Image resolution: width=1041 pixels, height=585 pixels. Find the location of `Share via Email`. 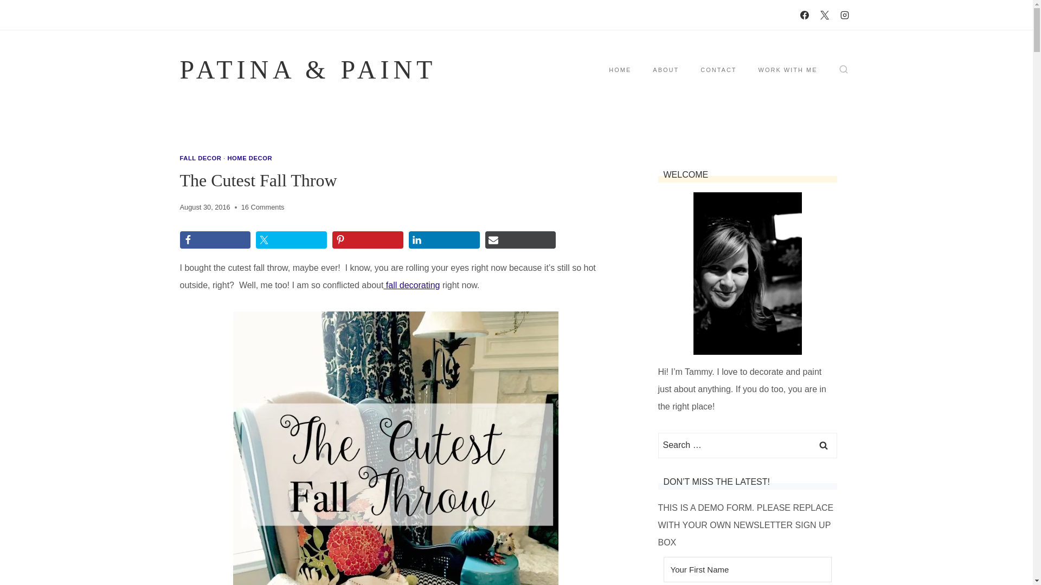

Share via Email is located at coordinates (520, 239).